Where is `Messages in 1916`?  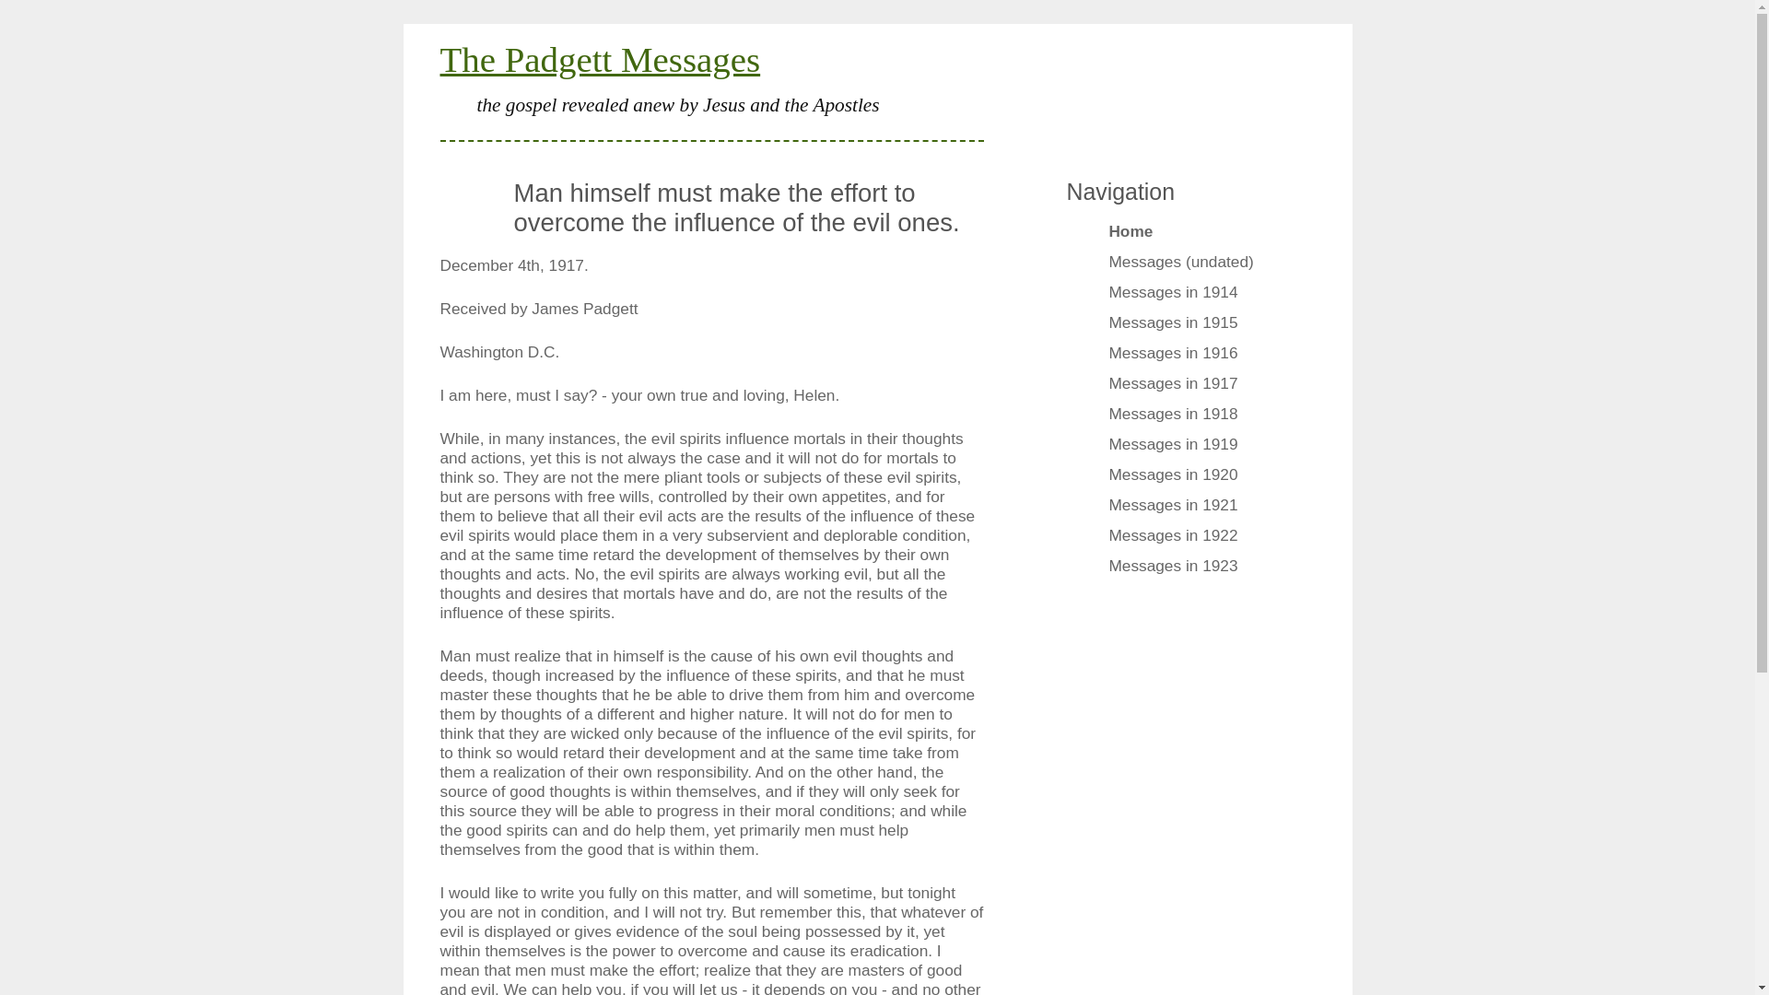
Messages in 1916 is located at coordinates (1181, 355).